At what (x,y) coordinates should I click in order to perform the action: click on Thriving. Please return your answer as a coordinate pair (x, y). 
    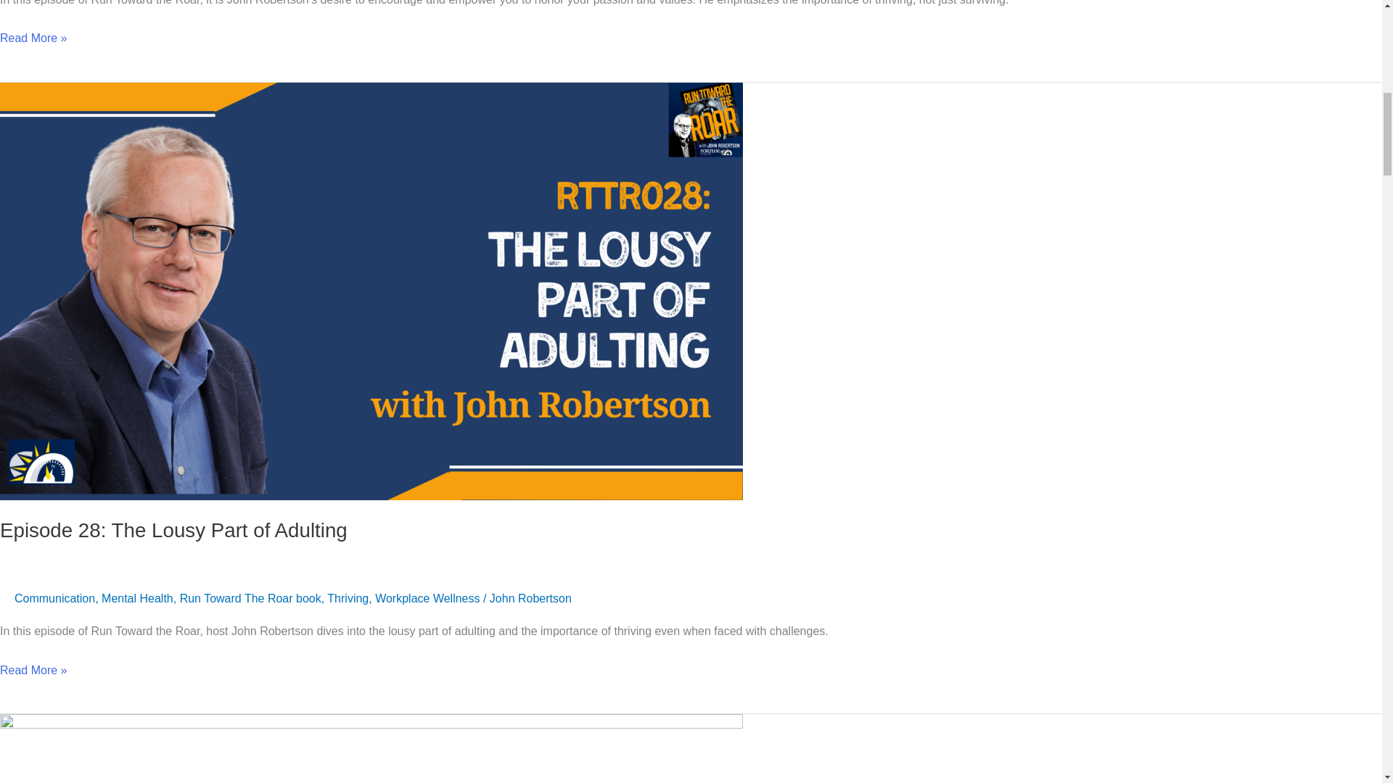
    Looking at the image, I should click on (348, 597).